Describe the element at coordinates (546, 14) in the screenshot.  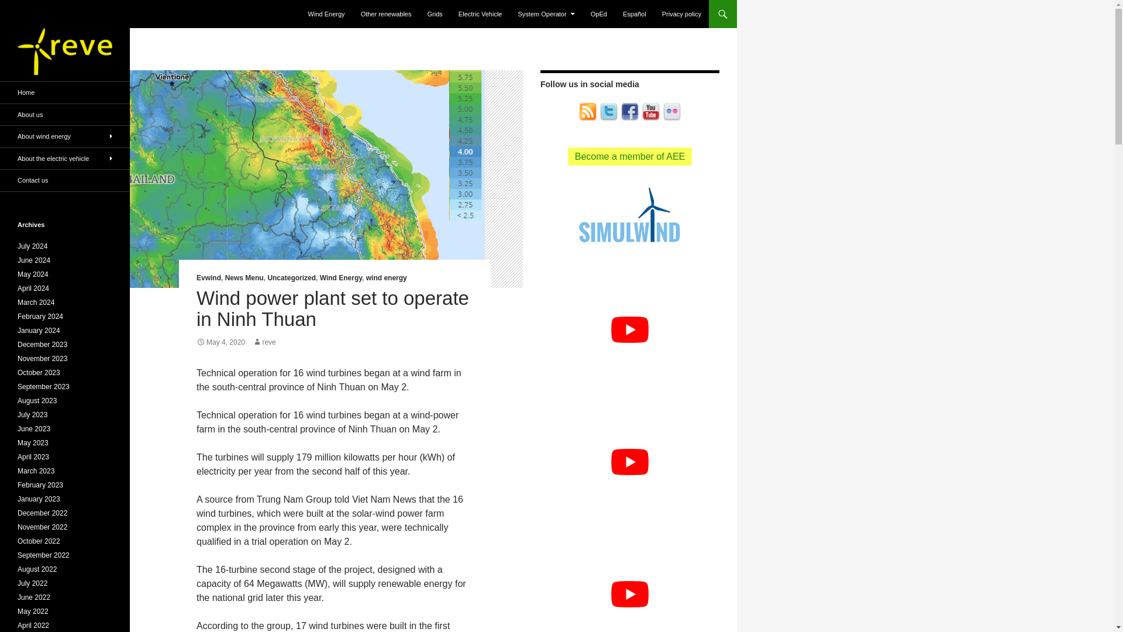
I see `System Operator` at that location.